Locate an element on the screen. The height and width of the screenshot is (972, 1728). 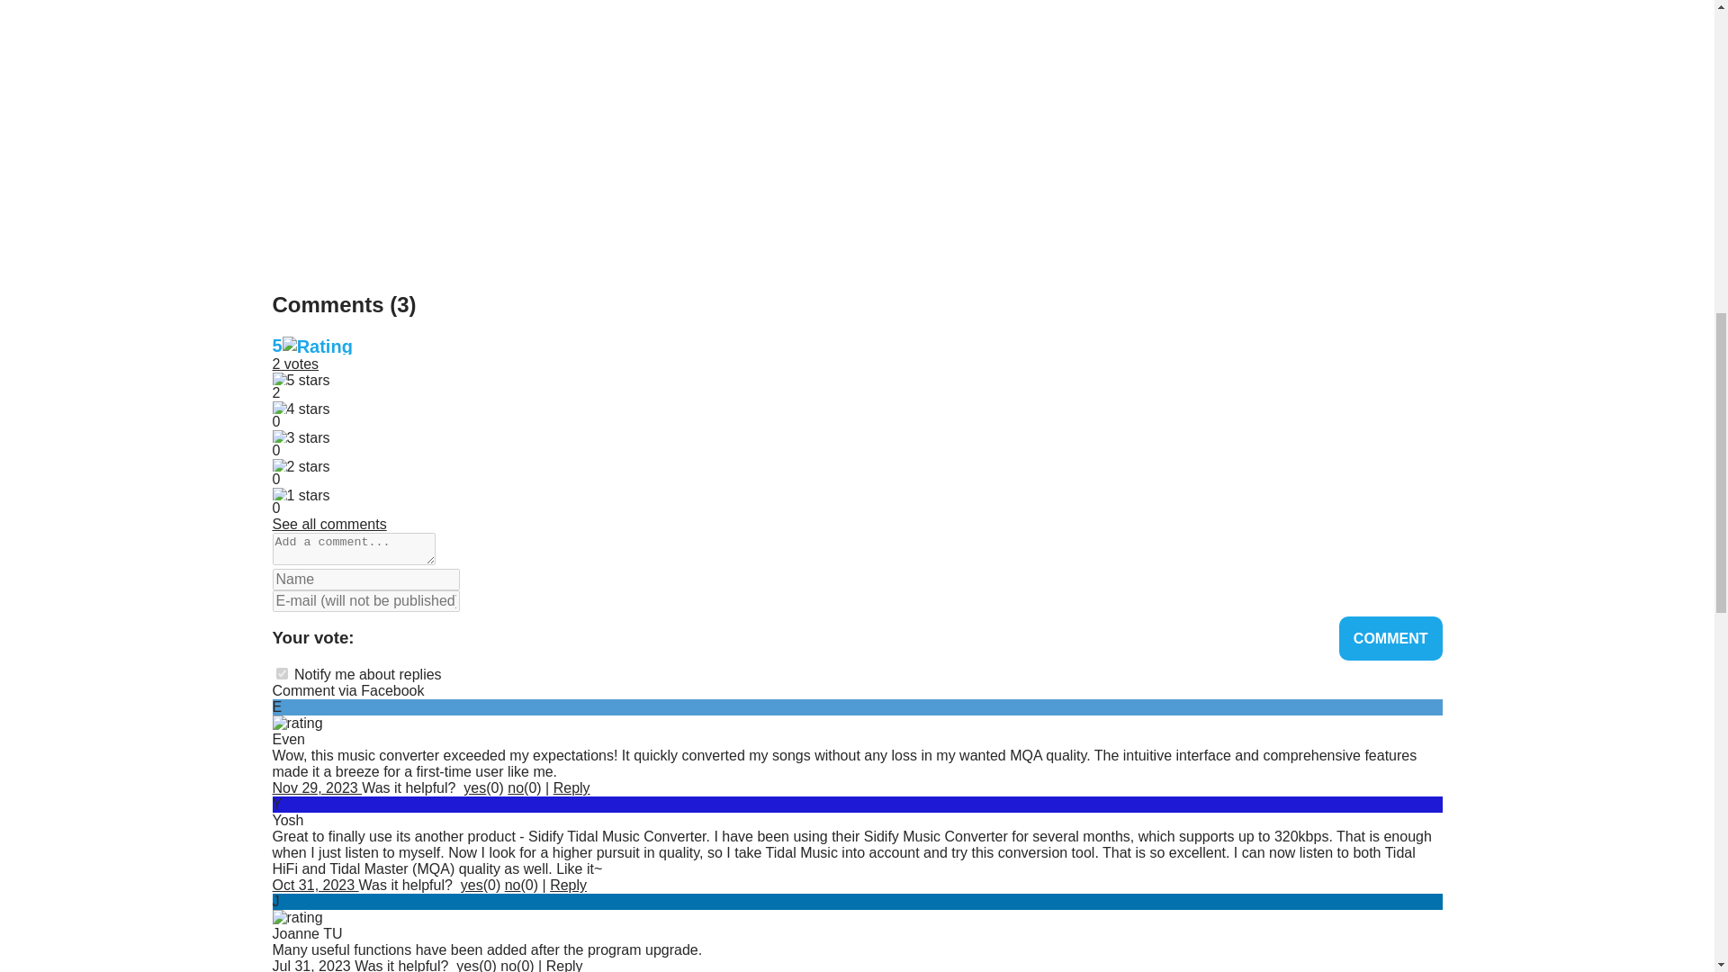
yes is located at coordinates (473, 788).